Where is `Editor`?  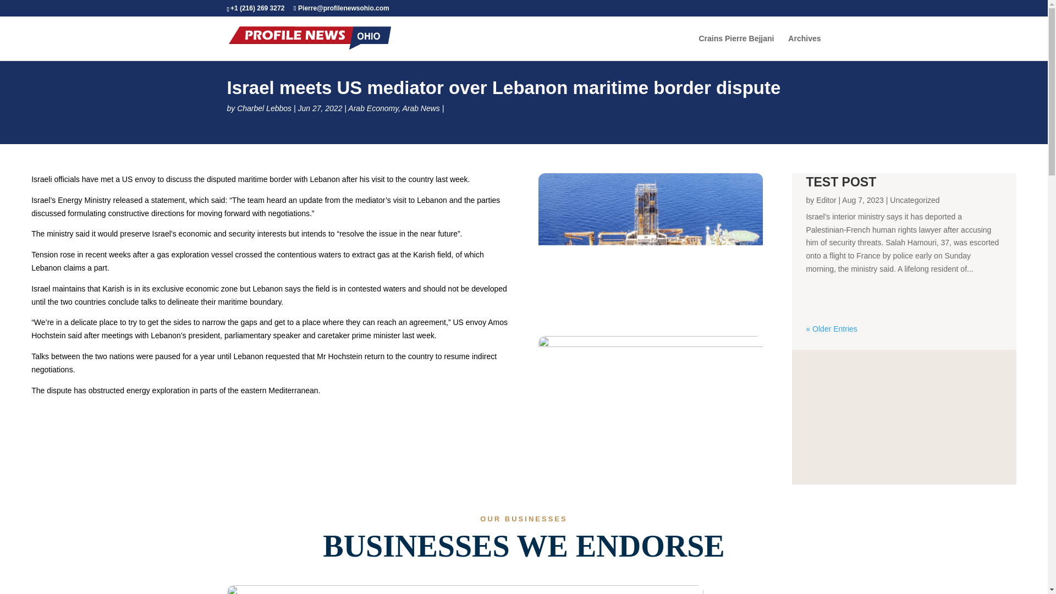 Editor is located at coordinates (826, 200).